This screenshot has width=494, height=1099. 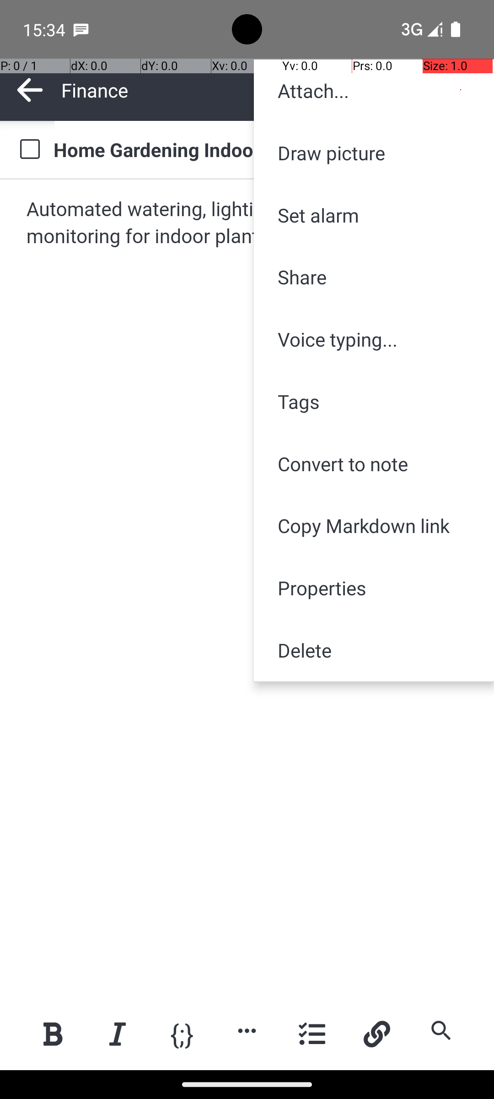 I want to click on Link, so click(x=376, y=1034).